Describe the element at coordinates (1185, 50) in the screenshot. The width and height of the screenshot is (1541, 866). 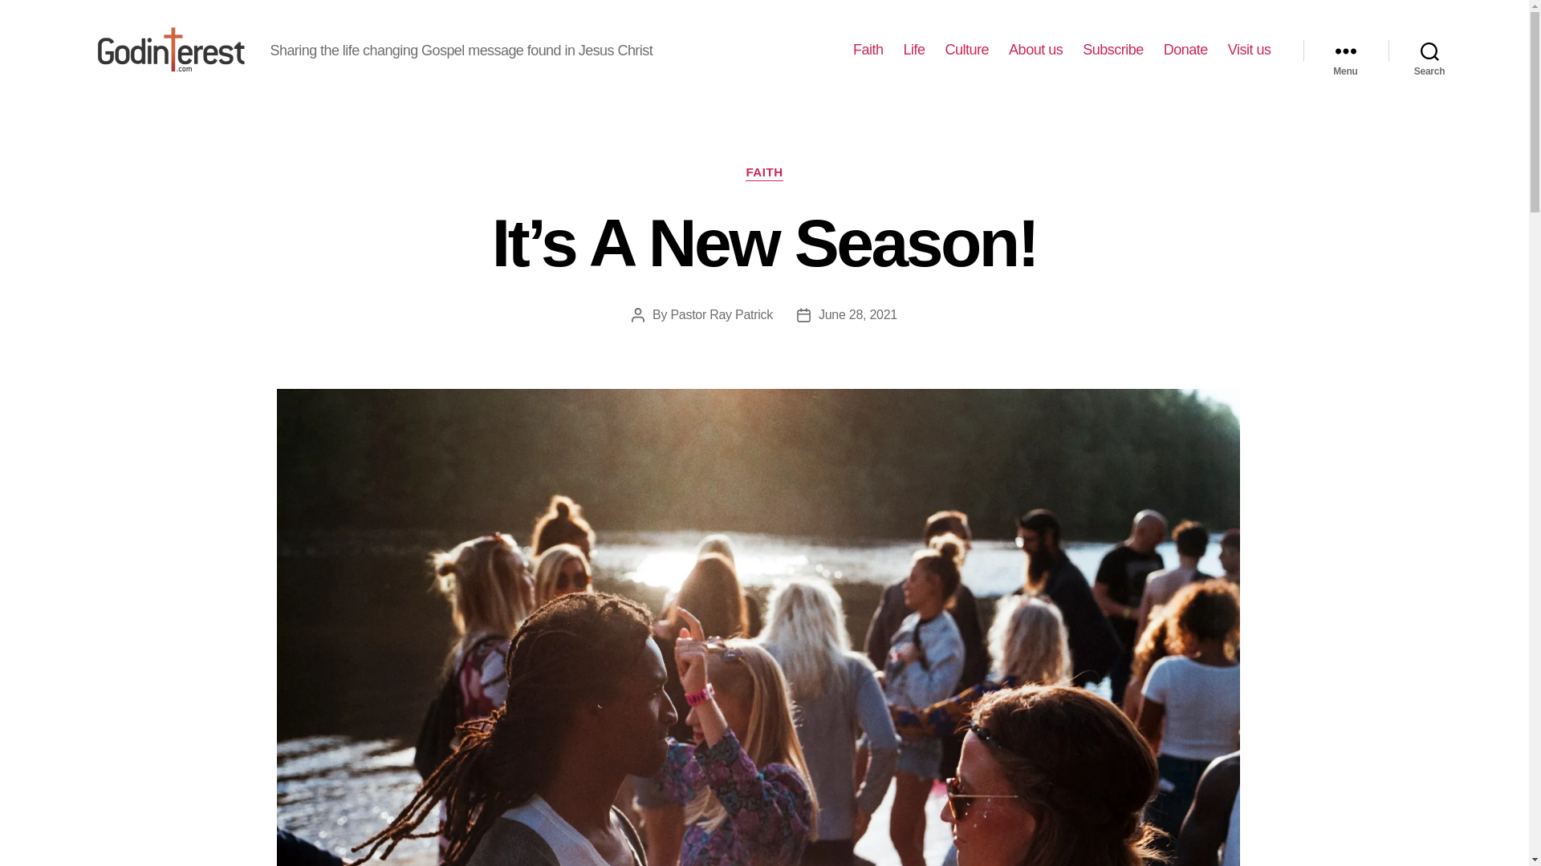
I see `Donate` at that location.